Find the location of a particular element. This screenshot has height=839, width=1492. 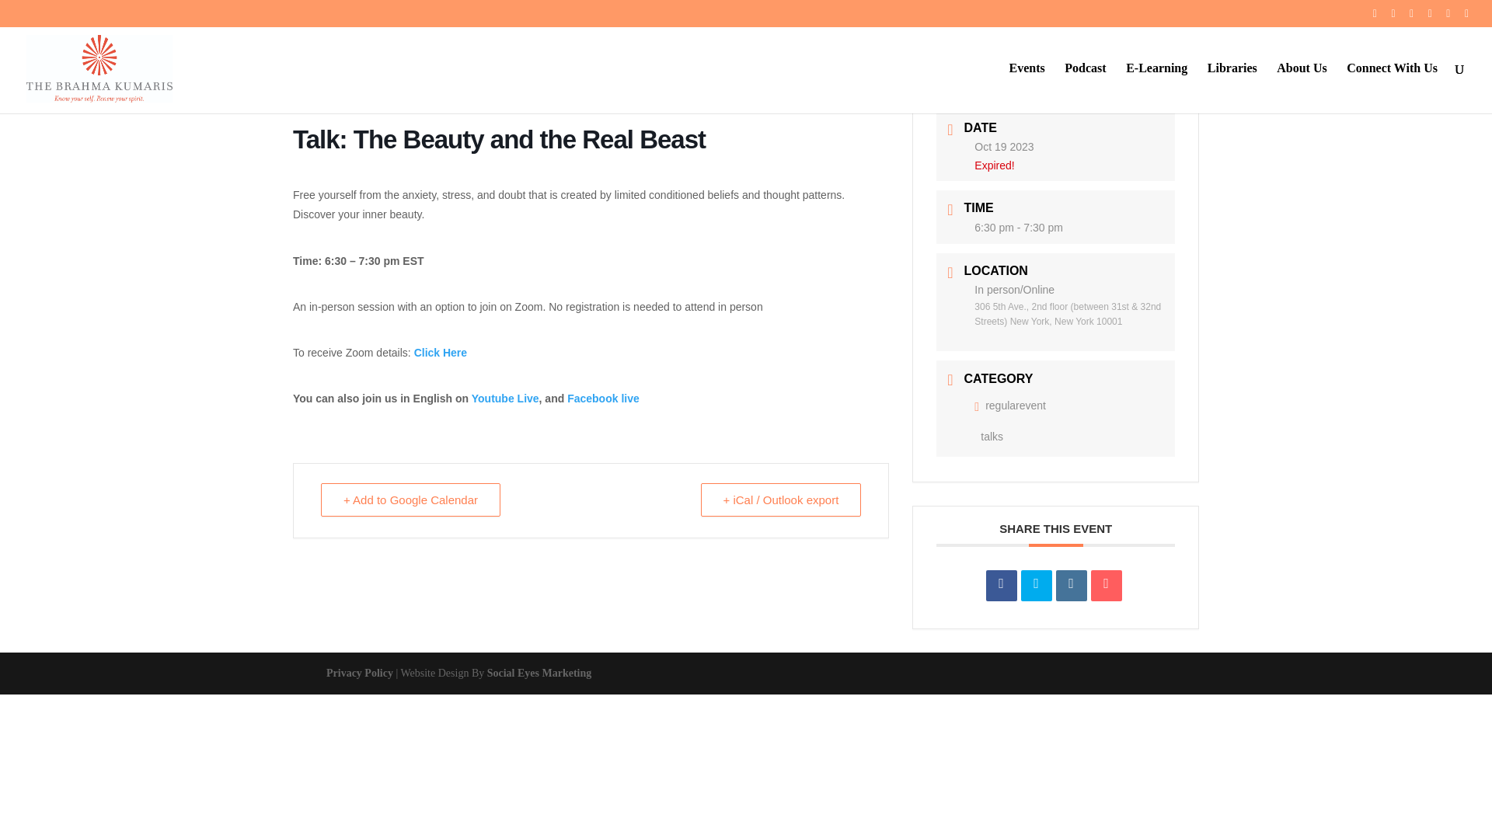

Privacy Policy is located at coordinates (360, 673).